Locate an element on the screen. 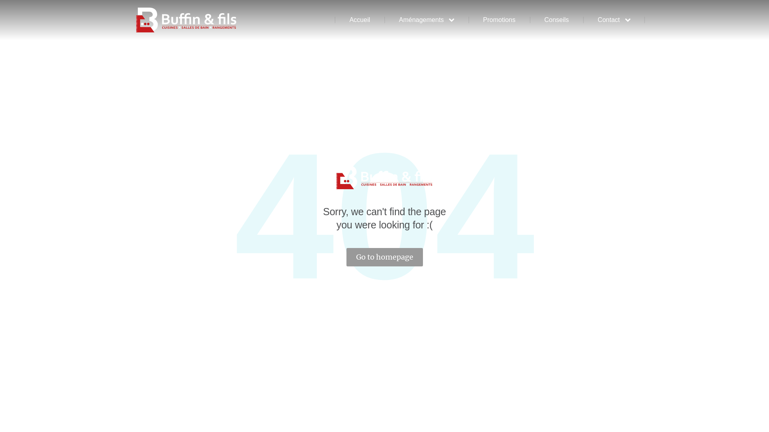  Accueil is located at coordinates (360, 20).